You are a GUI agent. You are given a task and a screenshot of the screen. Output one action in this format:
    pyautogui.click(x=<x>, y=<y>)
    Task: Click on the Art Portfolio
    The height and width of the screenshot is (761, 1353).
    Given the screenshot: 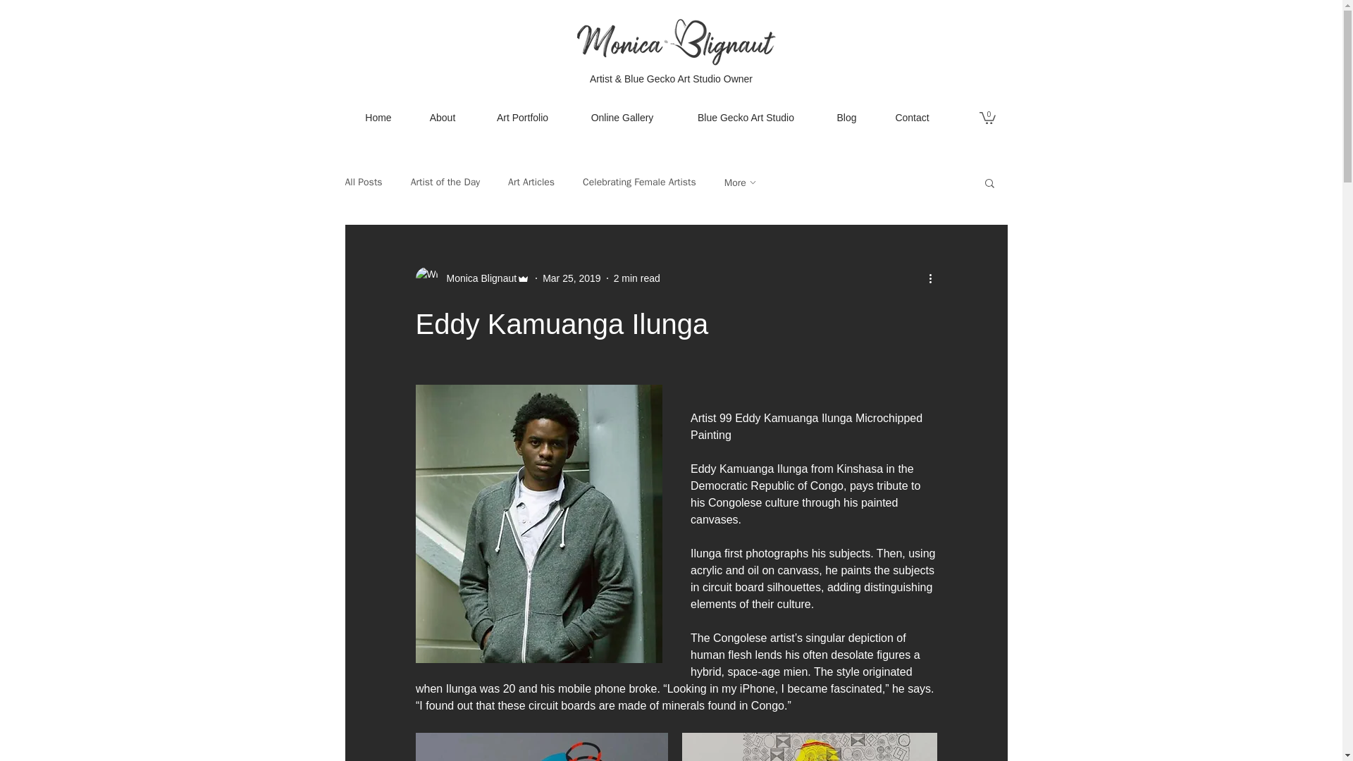 What is the action you would take?
    pyautogui.click(x=523, y=117)
    